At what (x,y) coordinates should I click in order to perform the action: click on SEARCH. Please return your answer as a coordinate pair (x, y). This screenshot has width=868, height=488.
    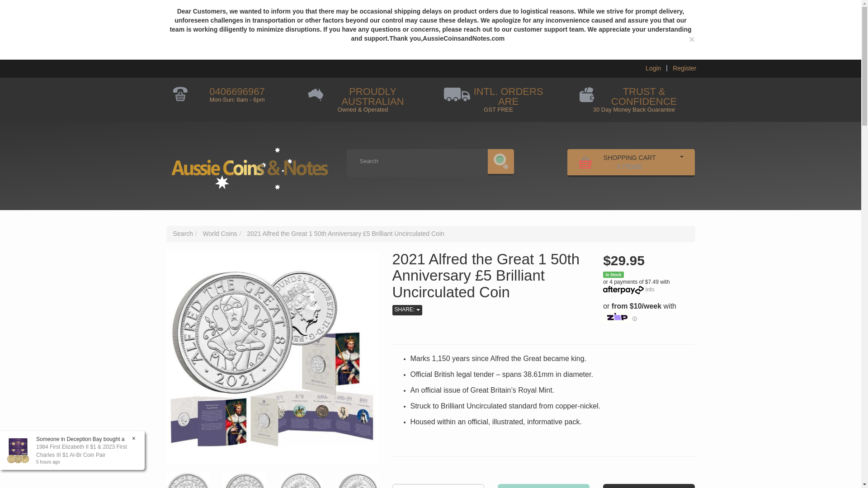
    Looking at the image, I should click on (501, 162).